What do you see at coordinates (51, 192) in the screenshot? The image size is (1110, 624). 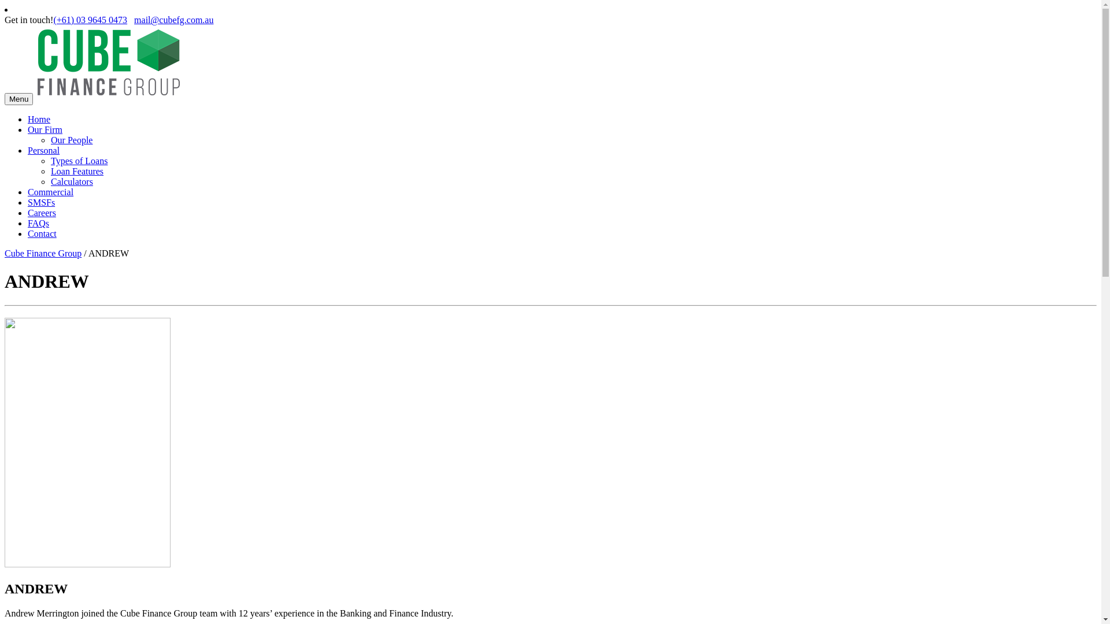 I see `Commercial` at bounding box center [51, 192].